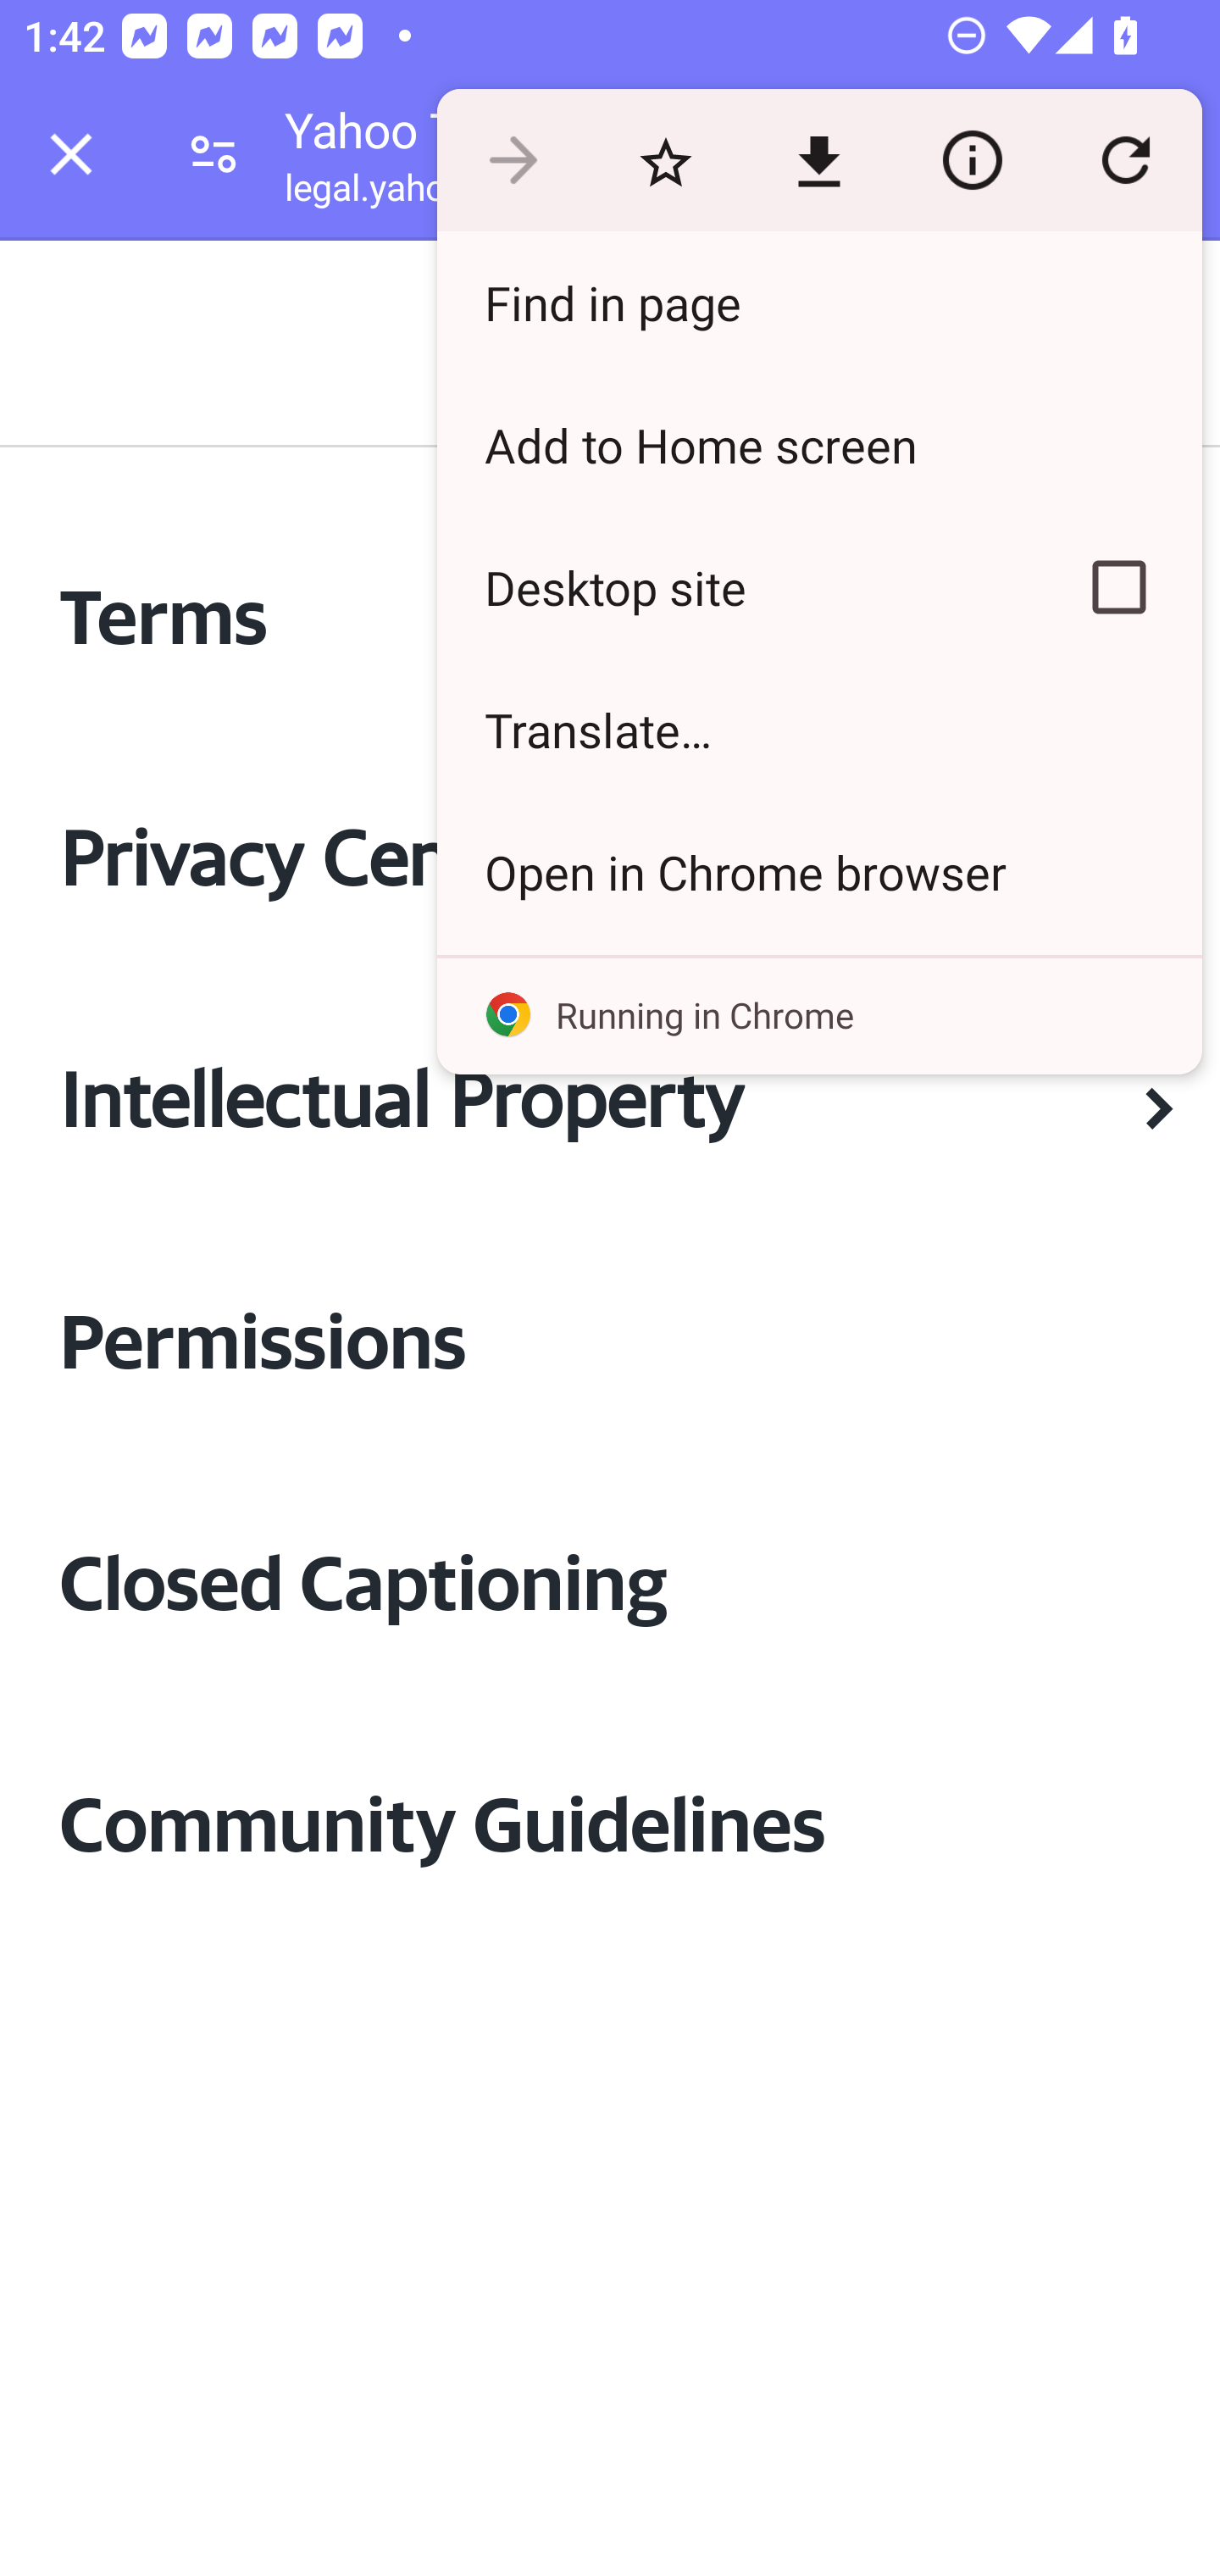 Image resolution: width=1220 pixels, height=2576 pixels. Describe the element at coordinates (818, 444) in the screenshot. I see `Add to Home screen` at that location.